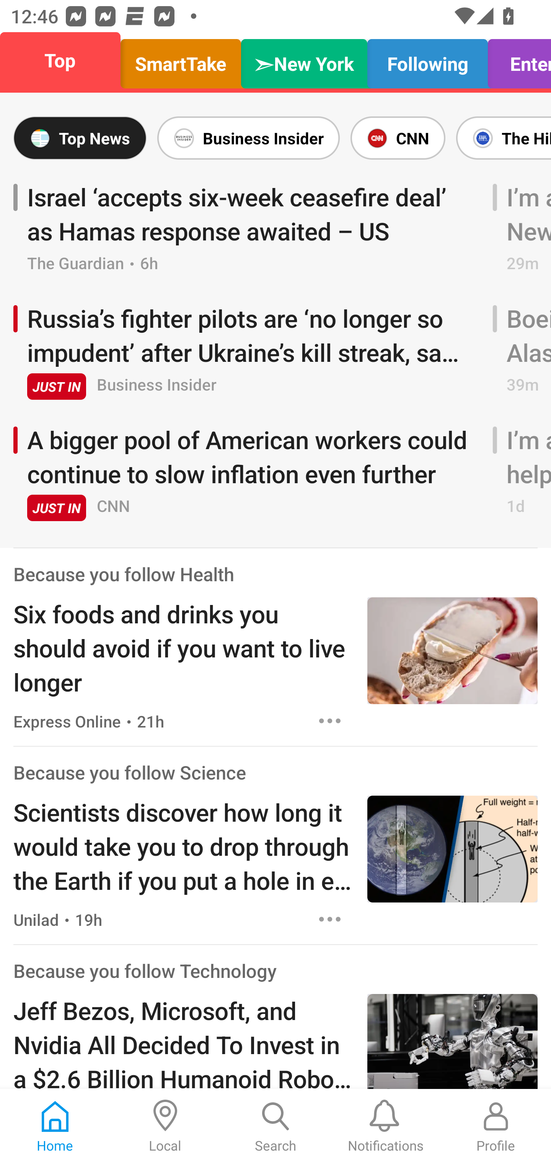  I want to click on Following, so click(427, 60).